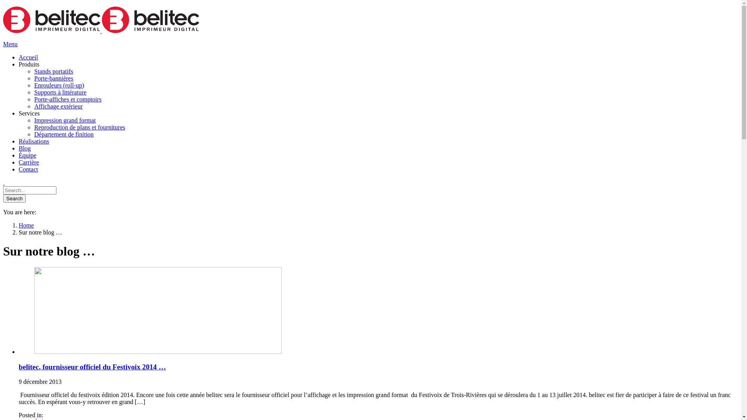 This screenshot has width=747, height=420. What do you see at coordinates (386, 72) in the screenshot?
I see `Stands portatifs` at bounding box center [386, 72].